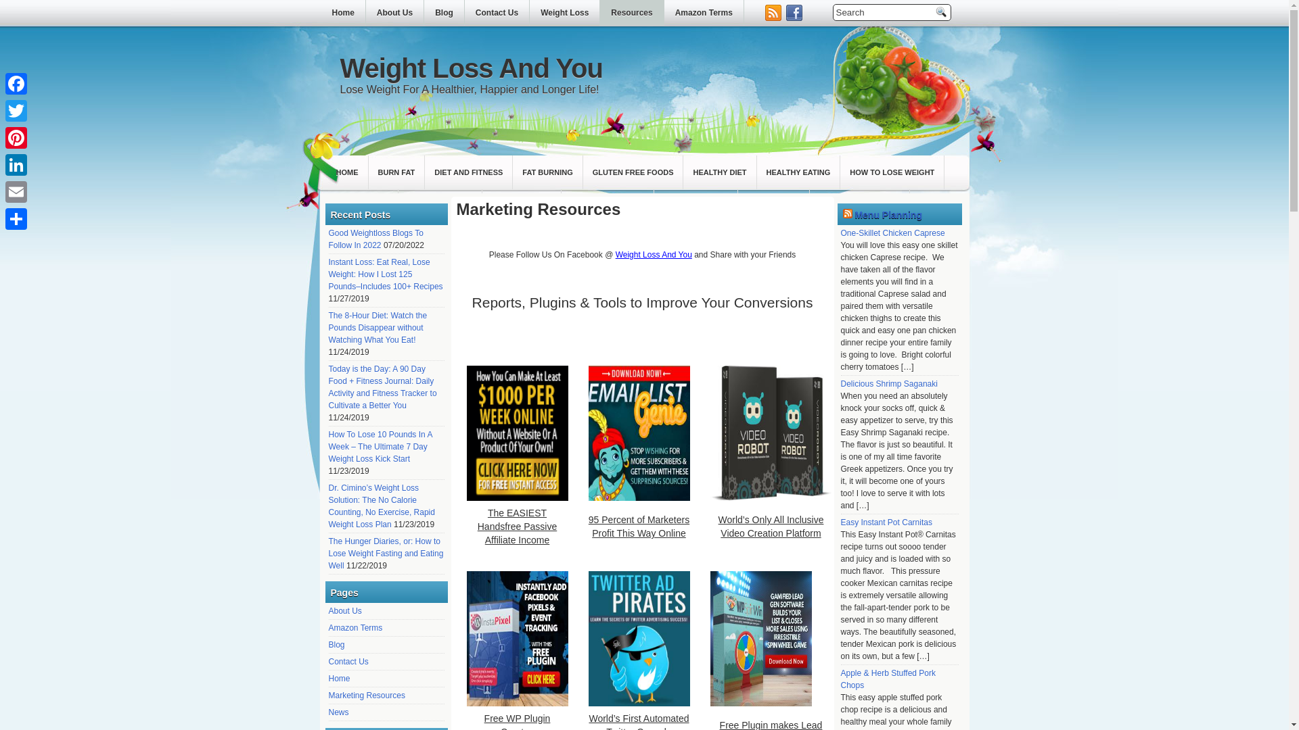 The height and width of the screenshot is (730, 1299). Describe the element at coordinates (884, 13) in the screenshot. I see `Search` at that location.